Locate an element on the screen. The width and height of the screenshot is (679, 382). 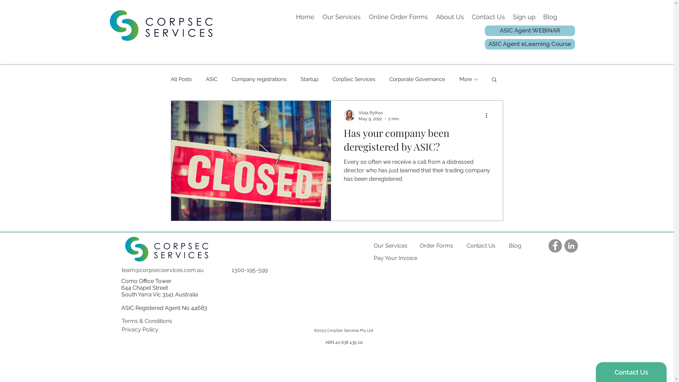
Blog is located at coordinates (526, 246).